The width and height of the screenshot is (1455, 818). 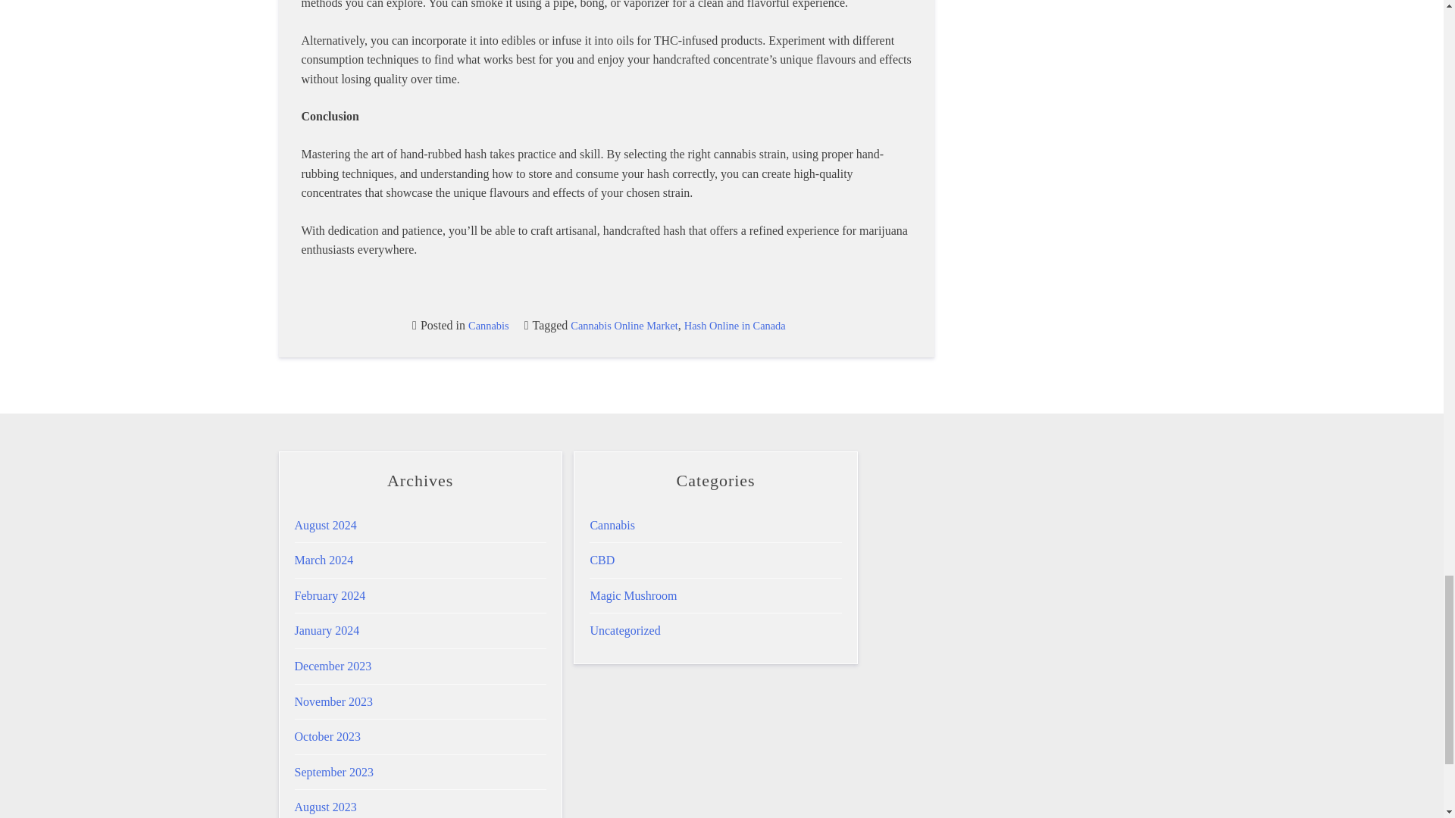 I want to click on Magic Mushroom, so click(x=632, y=595).